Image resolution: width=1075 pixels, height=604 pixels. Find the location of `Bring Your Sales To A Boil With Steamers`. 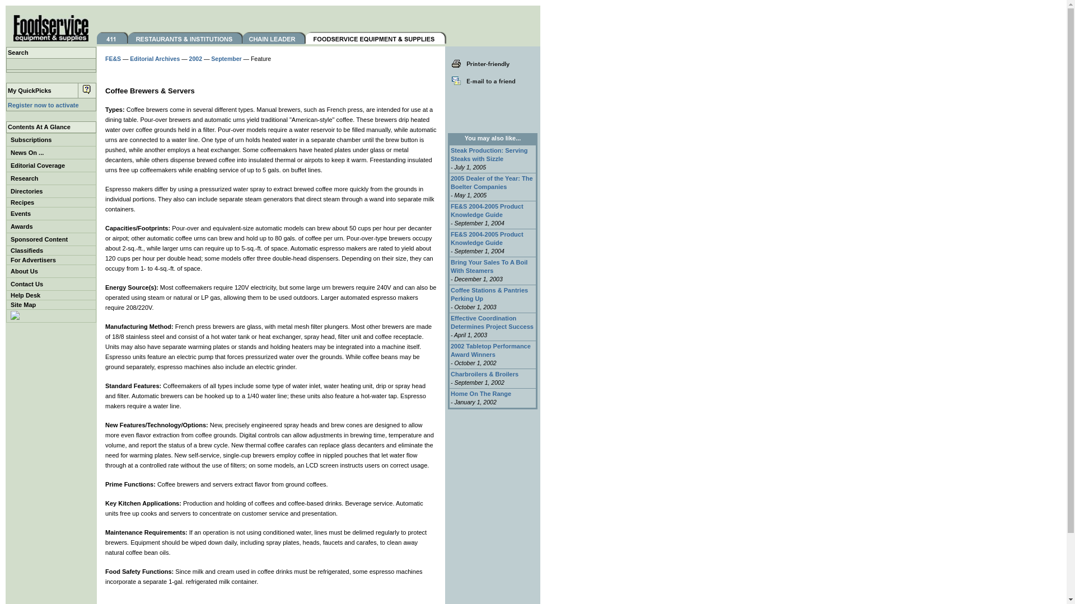

Bring Your Sales To A Boil With Steamers is located at coordinates (489, 266).